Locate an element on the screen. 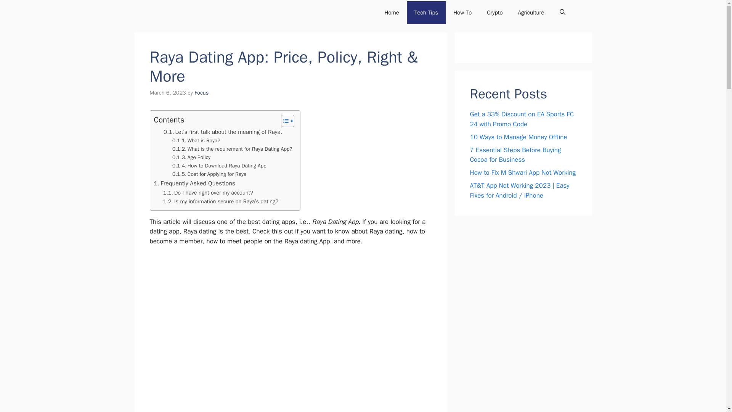 The image size is (732, 412). Focus is located at coordinates (201, 92).